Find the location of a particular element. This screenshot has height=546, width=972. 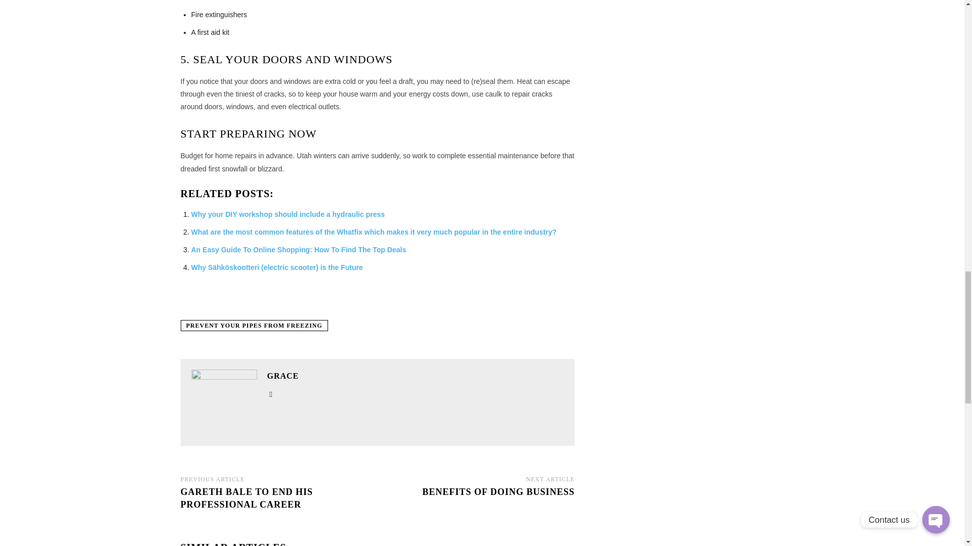

Grace is located at coordinates (224, 402).